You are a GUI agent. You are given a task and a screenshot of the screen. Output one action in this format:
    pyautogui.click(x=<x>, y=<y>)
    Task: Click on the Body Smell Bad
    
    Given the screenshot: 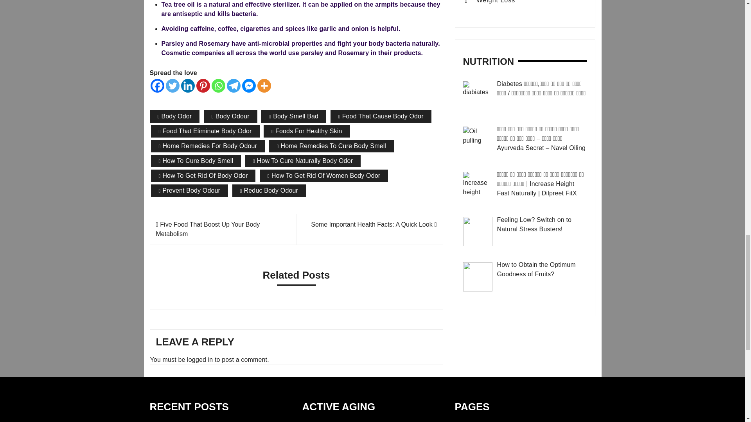 What is the action you would take?
    pyautogui.click(x=293, y=116)
    